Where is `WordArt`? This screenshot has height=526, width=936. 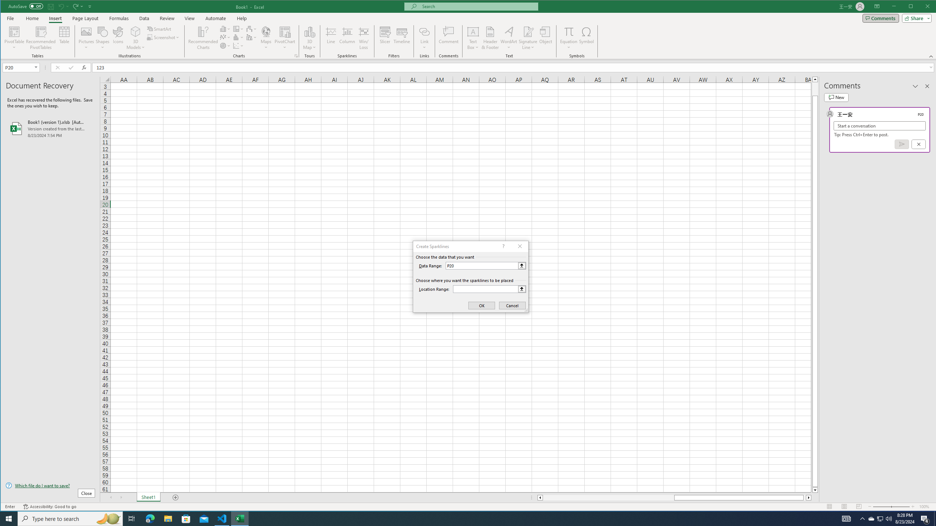 WordArt is located at coordinates (509, 38).